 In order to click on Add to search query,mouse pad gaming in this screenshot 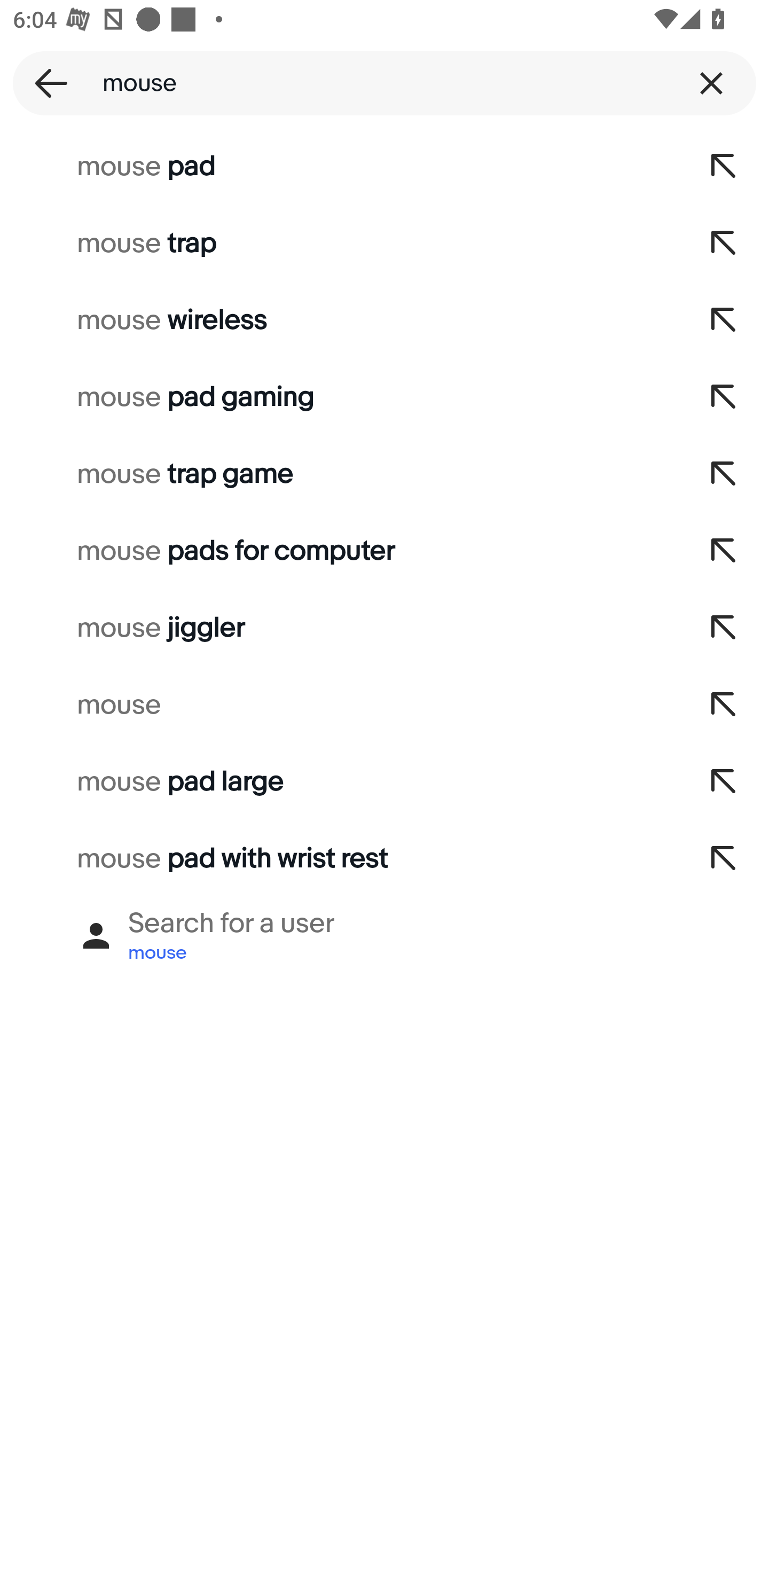, I will do `click(724, 397)`.